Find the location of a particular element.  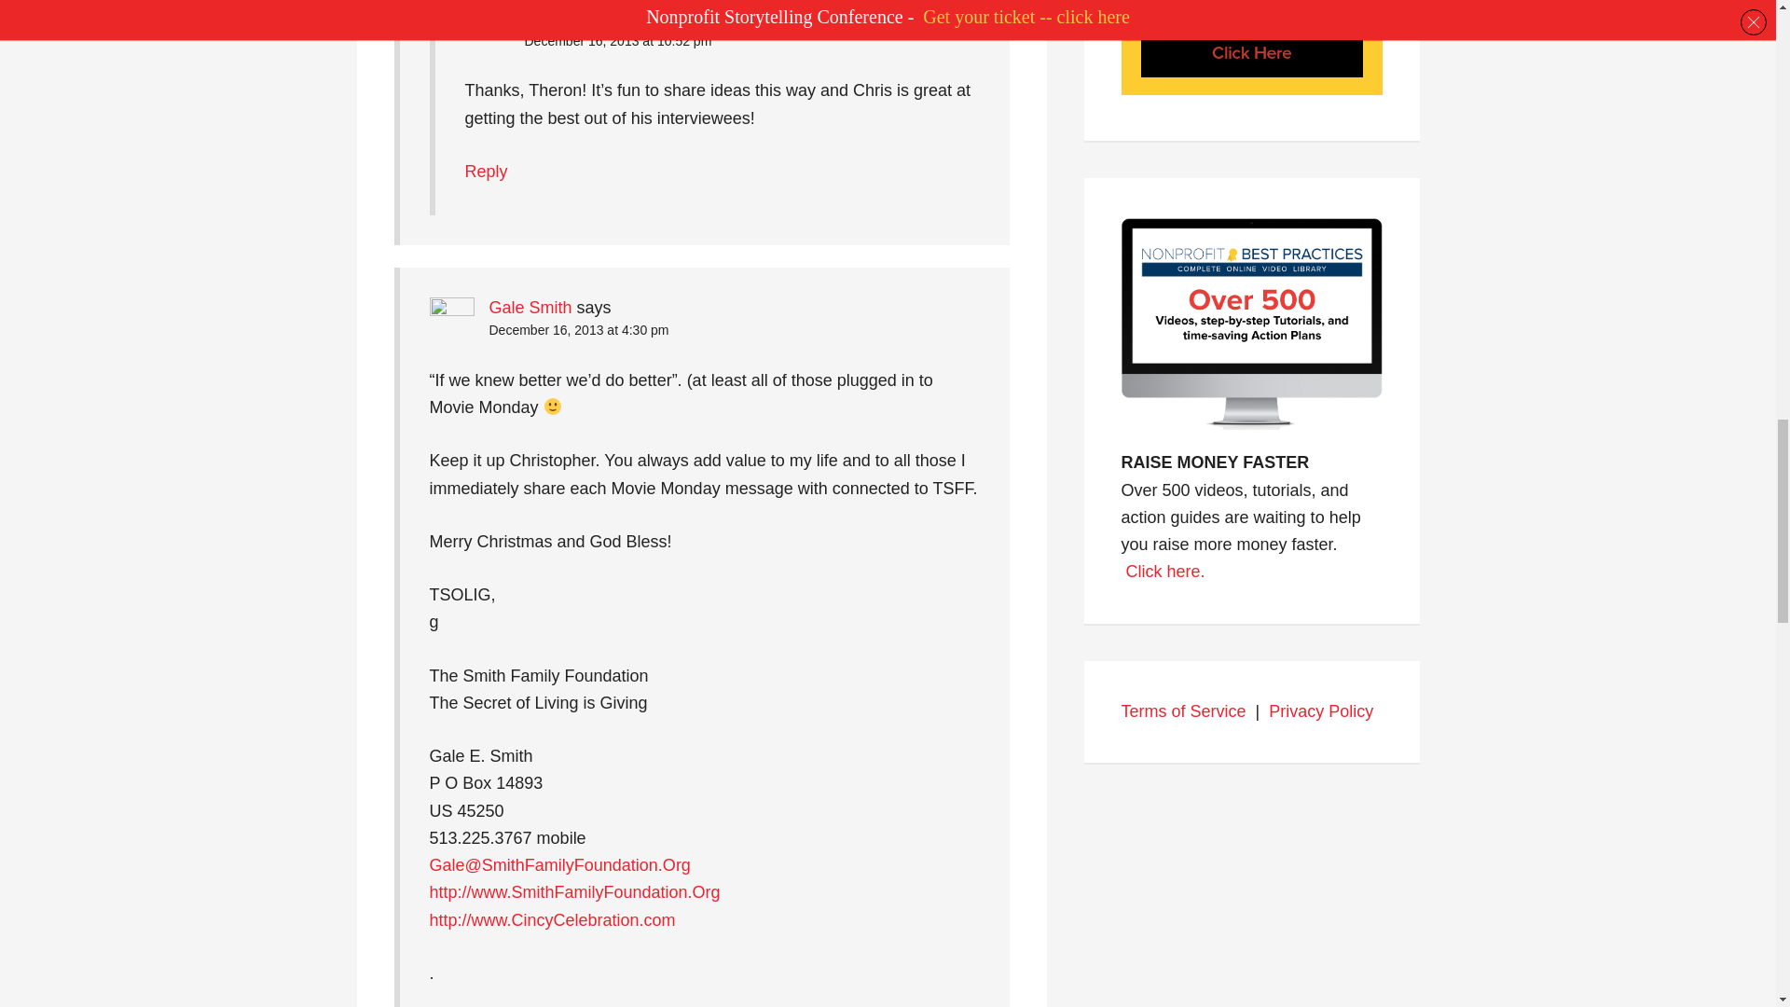

December 16, 2013 at 10:52 pm is located at coordinates (617, 40).